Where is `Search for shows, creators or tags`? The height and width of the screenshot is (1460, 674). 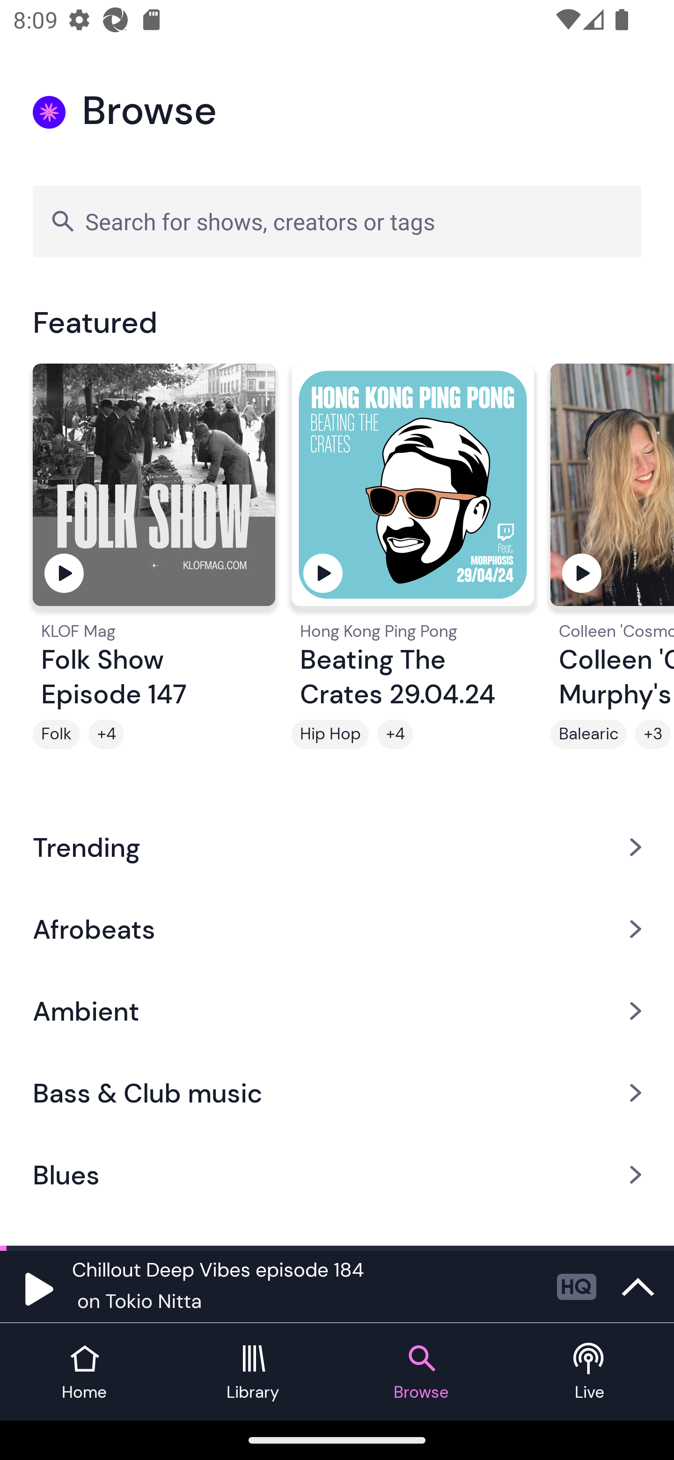
Search for shows, creators or tags is located at coordinates (337, 221).